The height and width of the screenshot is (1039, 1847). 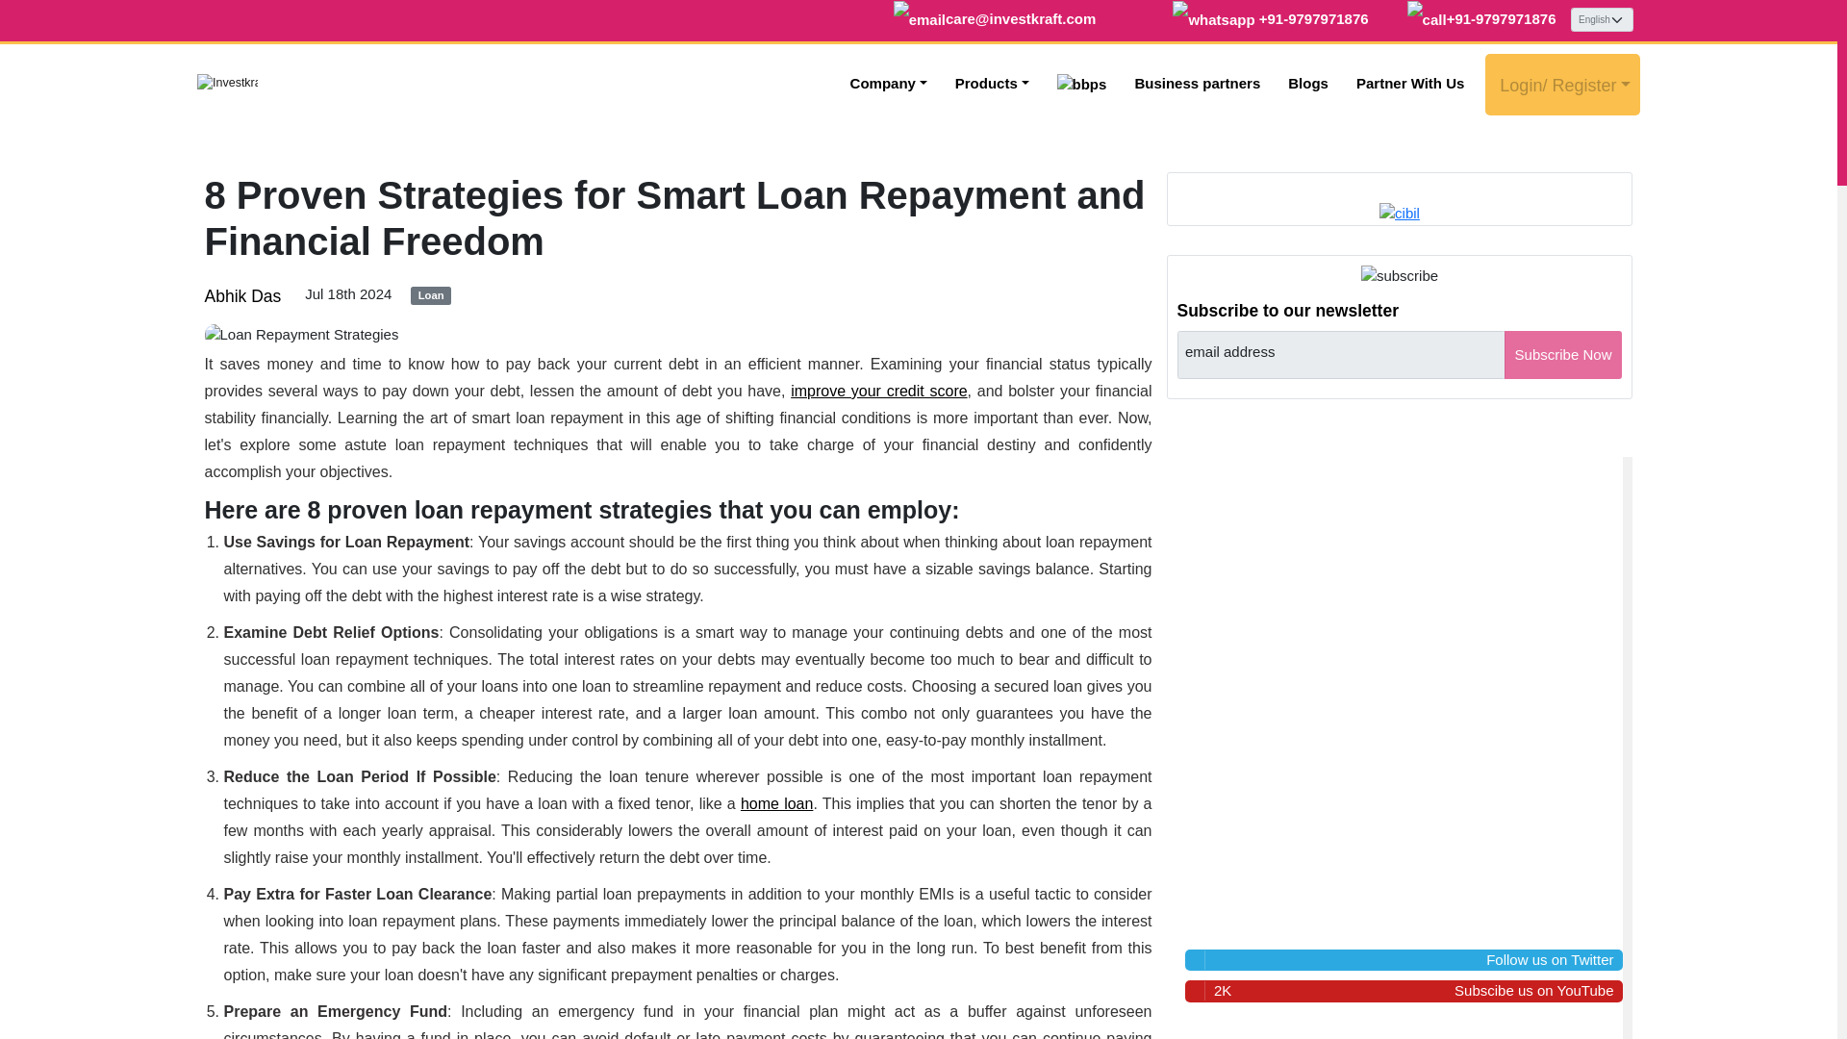 What do you see at coordinates (1197, 84) in the screenshot?
I see `Business partners` at bounding box center [1197, 84].